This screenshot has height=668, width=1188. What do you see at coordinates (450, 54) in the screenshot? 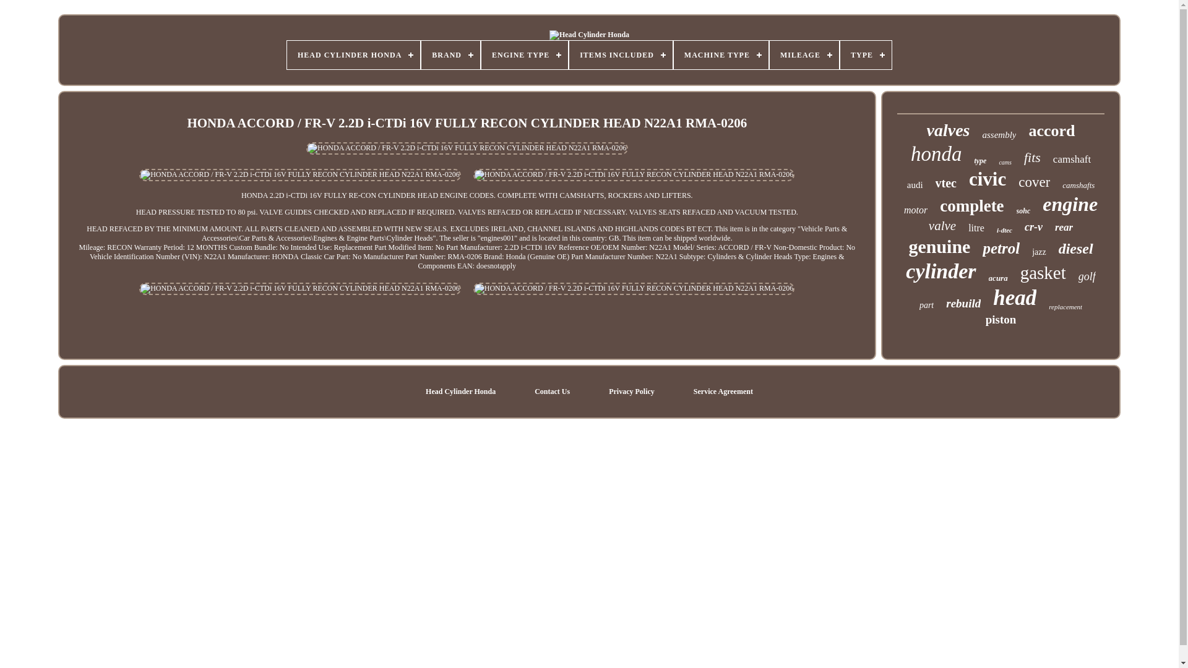
I see `BRAND` at bounding box center [450, 54].